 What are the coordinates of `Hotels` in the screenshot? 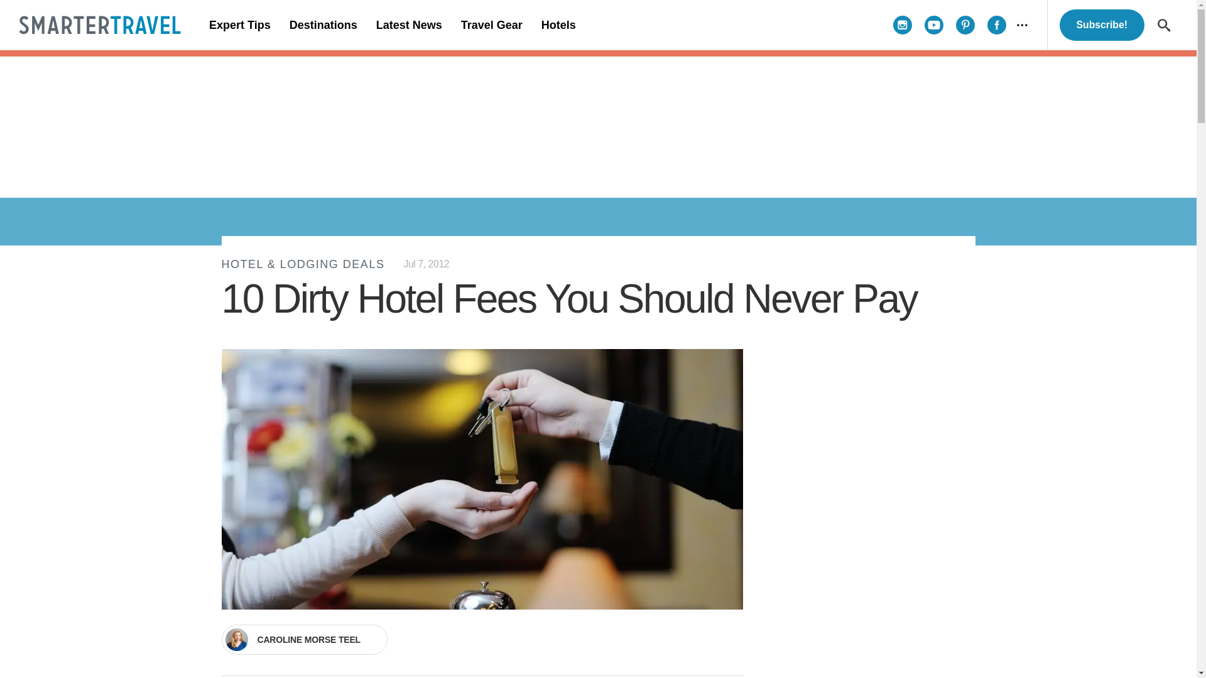 It's located at (558, 25).